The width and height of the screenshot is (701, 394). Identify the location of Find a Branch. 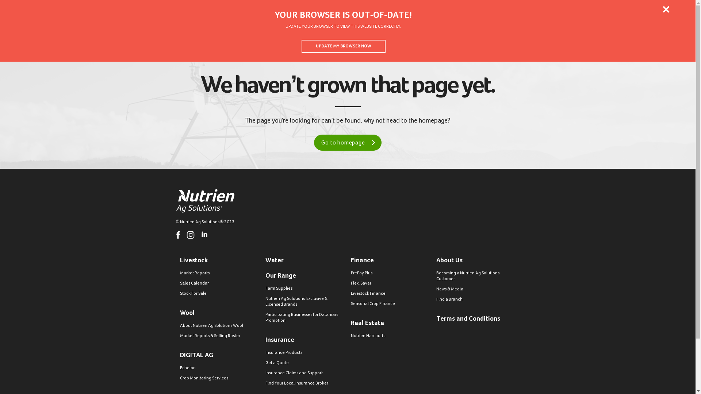
(476, 300).